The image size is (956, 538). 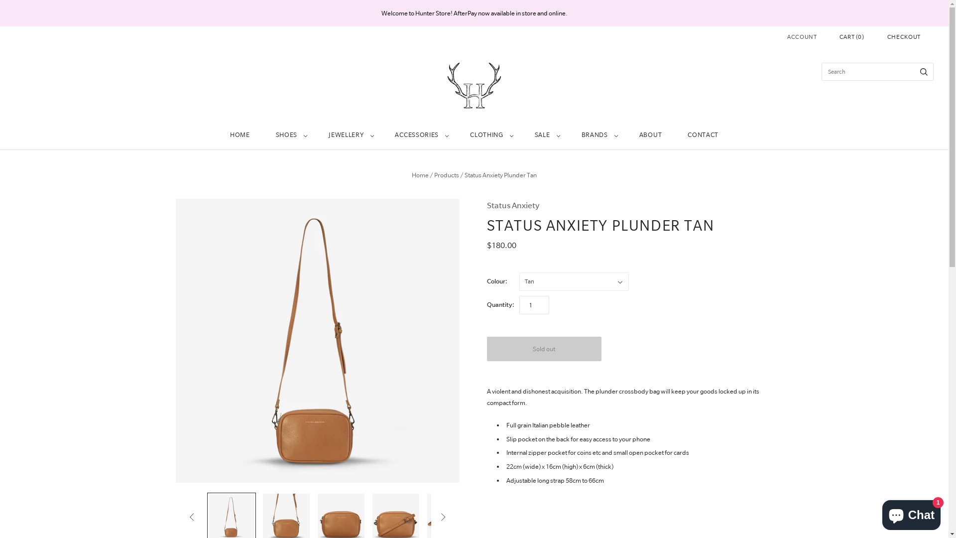 What do you see at coordinates (911, 513) in the screenshot?
I see `Shopify online store chat` at bounding box center [911, 513].